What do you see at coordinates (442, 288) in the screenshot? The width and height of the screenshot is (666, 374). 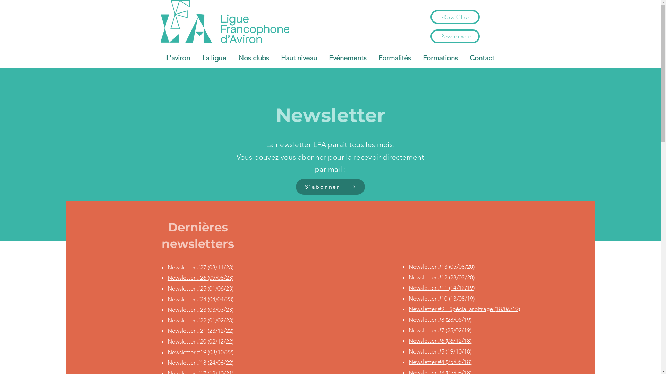 I see `Newsletter #11 (14/12/19)` at bounding box center [442, 288].